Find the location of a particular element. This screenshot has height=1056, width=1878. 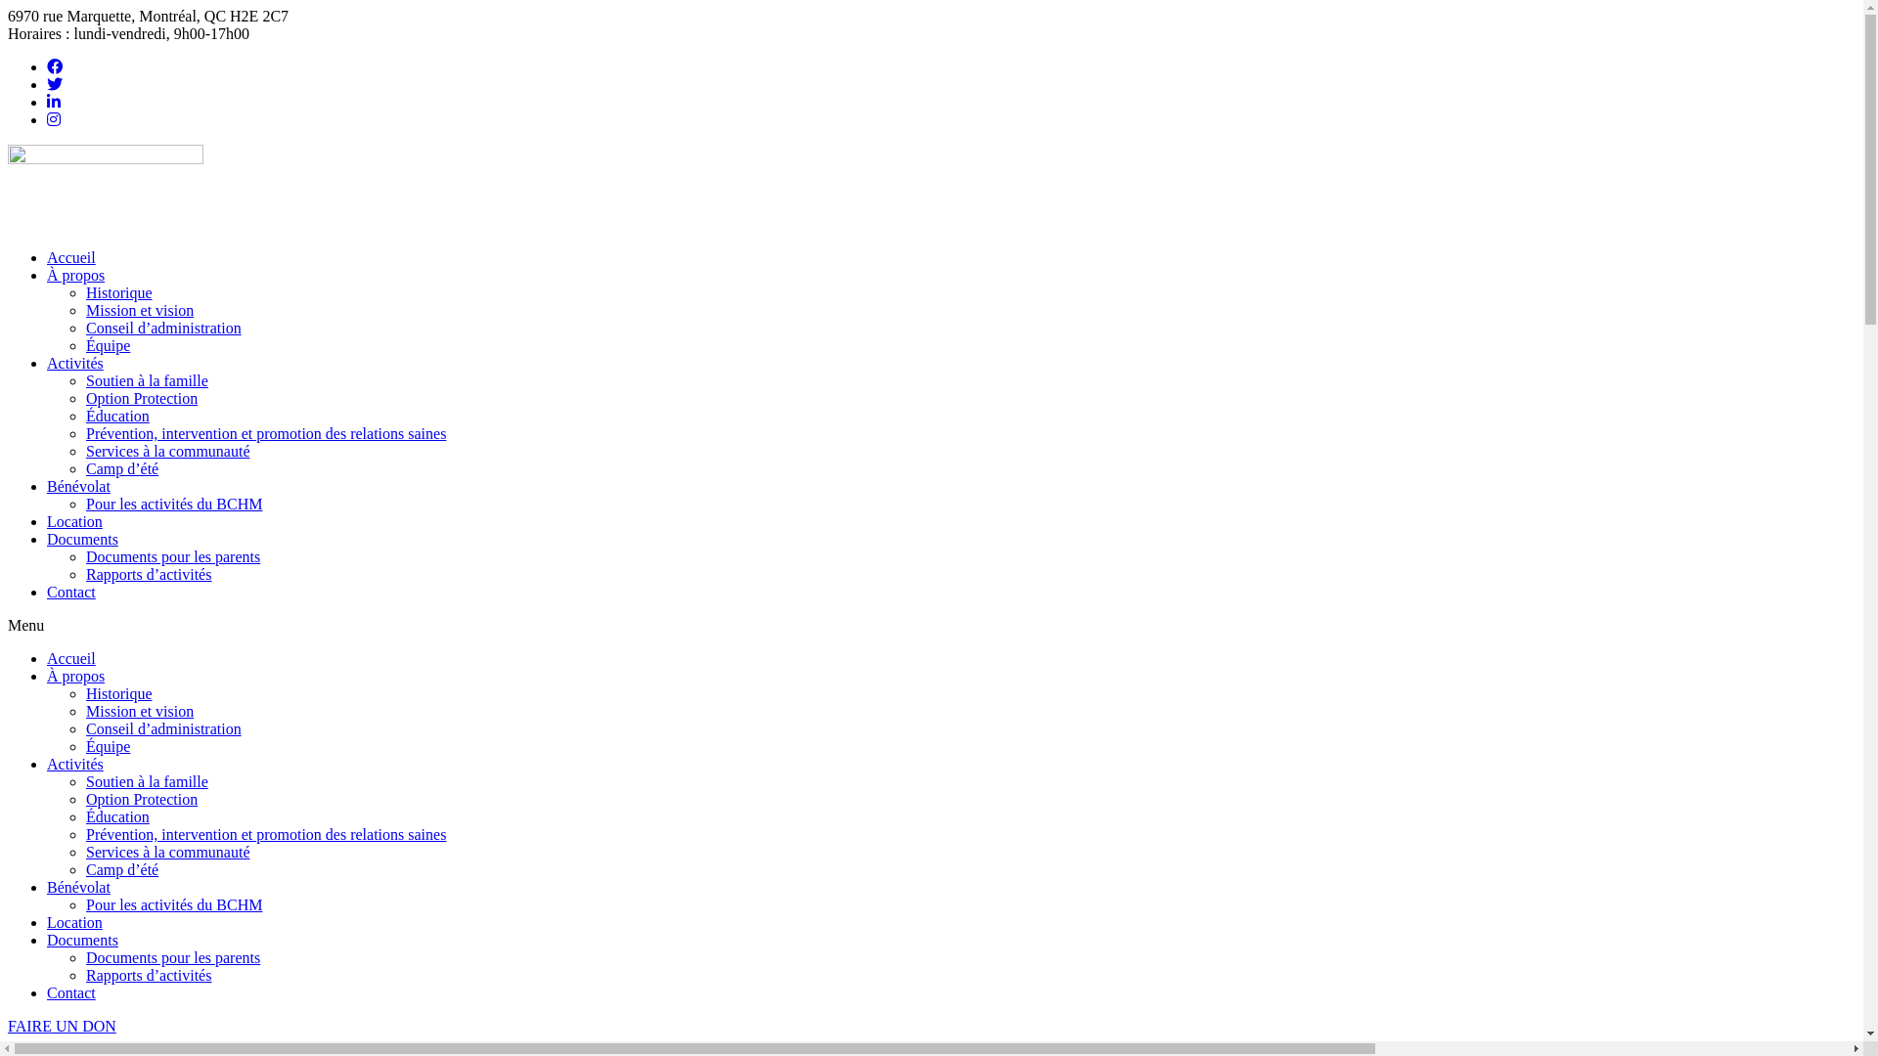

Location is located at coordinates (74, 522).